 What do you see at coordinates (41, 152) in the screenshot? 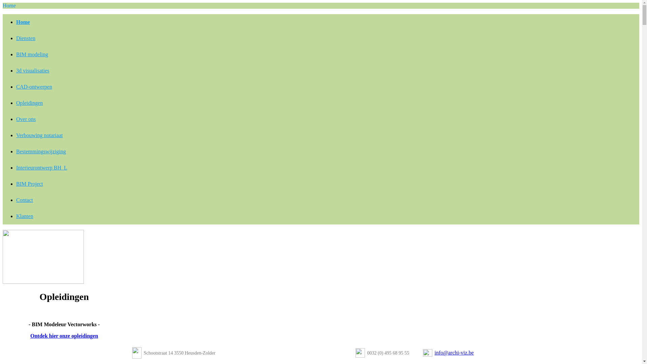
I see `Bestemmingswijziging` at bounding box center [41, 152].